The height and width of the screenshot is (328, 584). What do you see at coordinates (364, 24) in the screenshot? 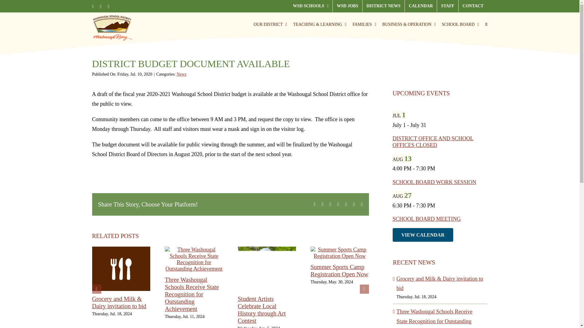
I see `RESOURCES` at bounding box center [364, 24].